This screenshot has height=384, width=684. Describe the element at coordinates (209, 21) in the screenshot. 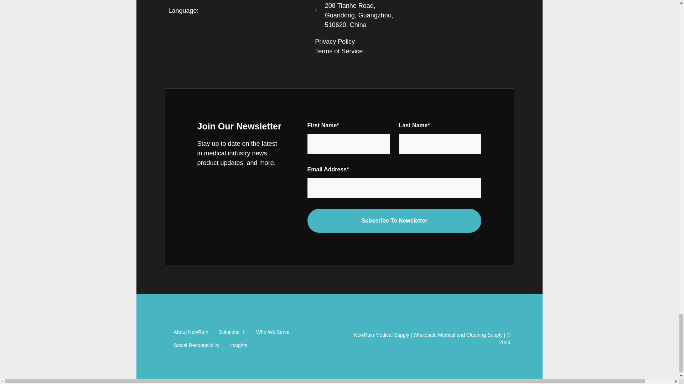

I see `Spanish` at that location.